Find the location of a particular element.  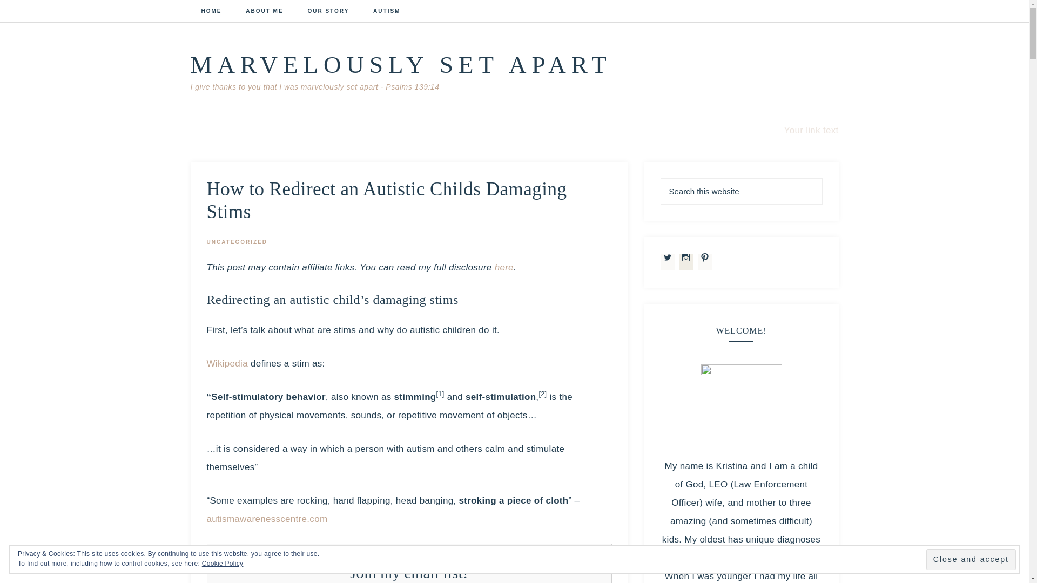

OUR STORY is located at coordinates (328, 12).